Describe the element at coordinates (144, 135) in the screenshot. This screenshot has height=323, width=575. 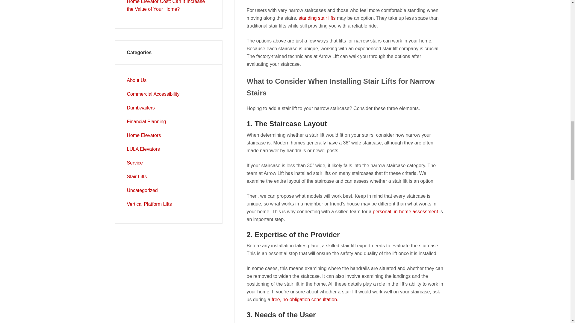
I see `Home Elevators` at that location.